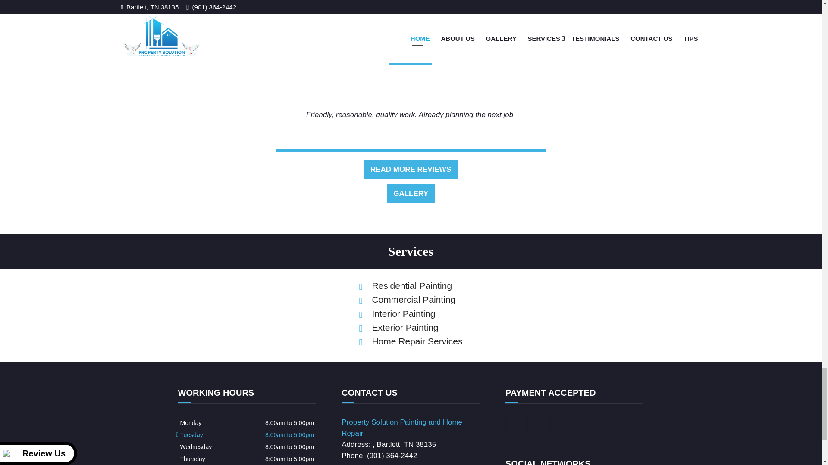  Describe the element at coordinates (516, 424) in the screenshot. I see `cash payment accepted` at that location.